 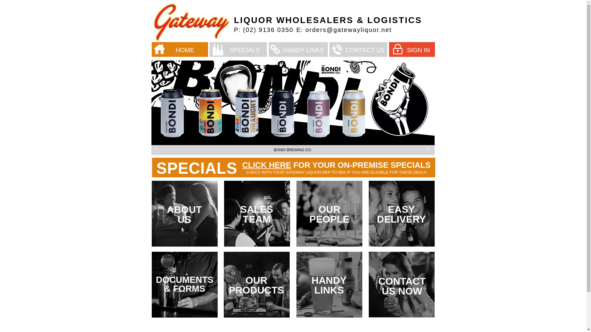 What do you see at coordinates (185, 50) in the screenshot?
I see `HOME` at bounding box center [185, 50].